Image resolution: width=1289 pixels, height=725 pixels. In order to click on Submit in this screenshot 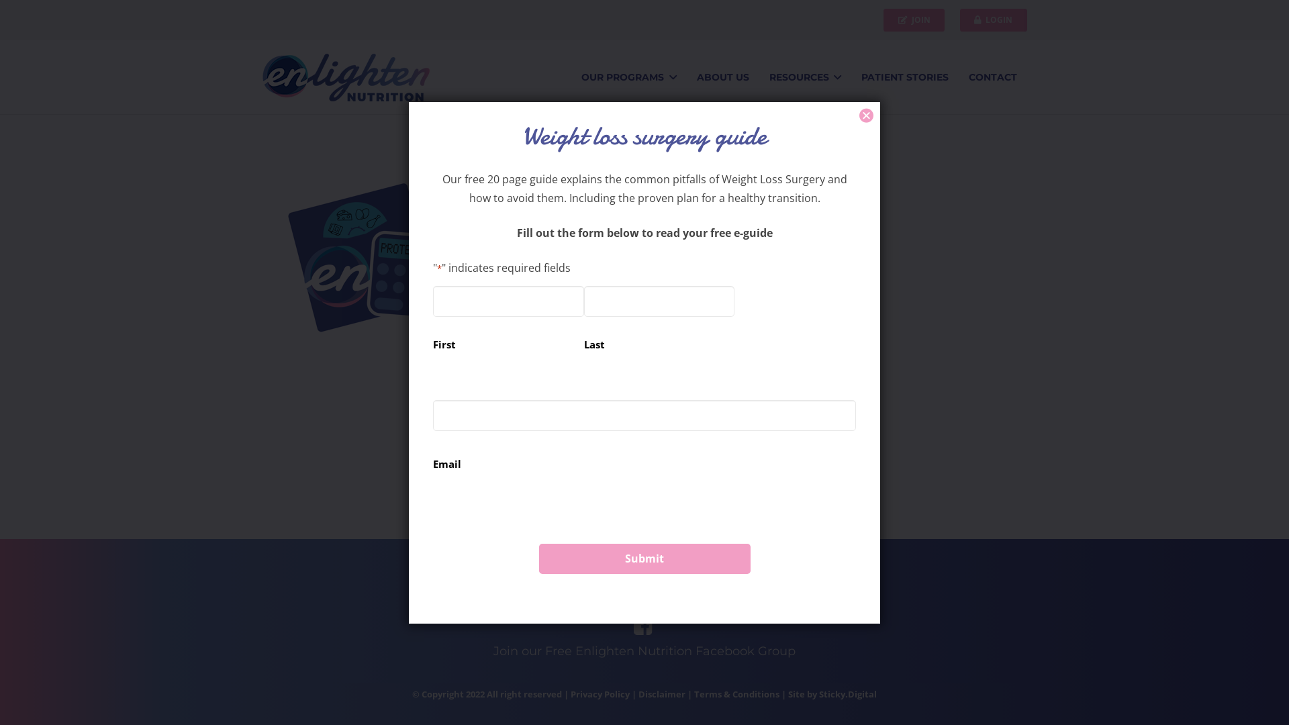, I will do `click(644, 559)`.